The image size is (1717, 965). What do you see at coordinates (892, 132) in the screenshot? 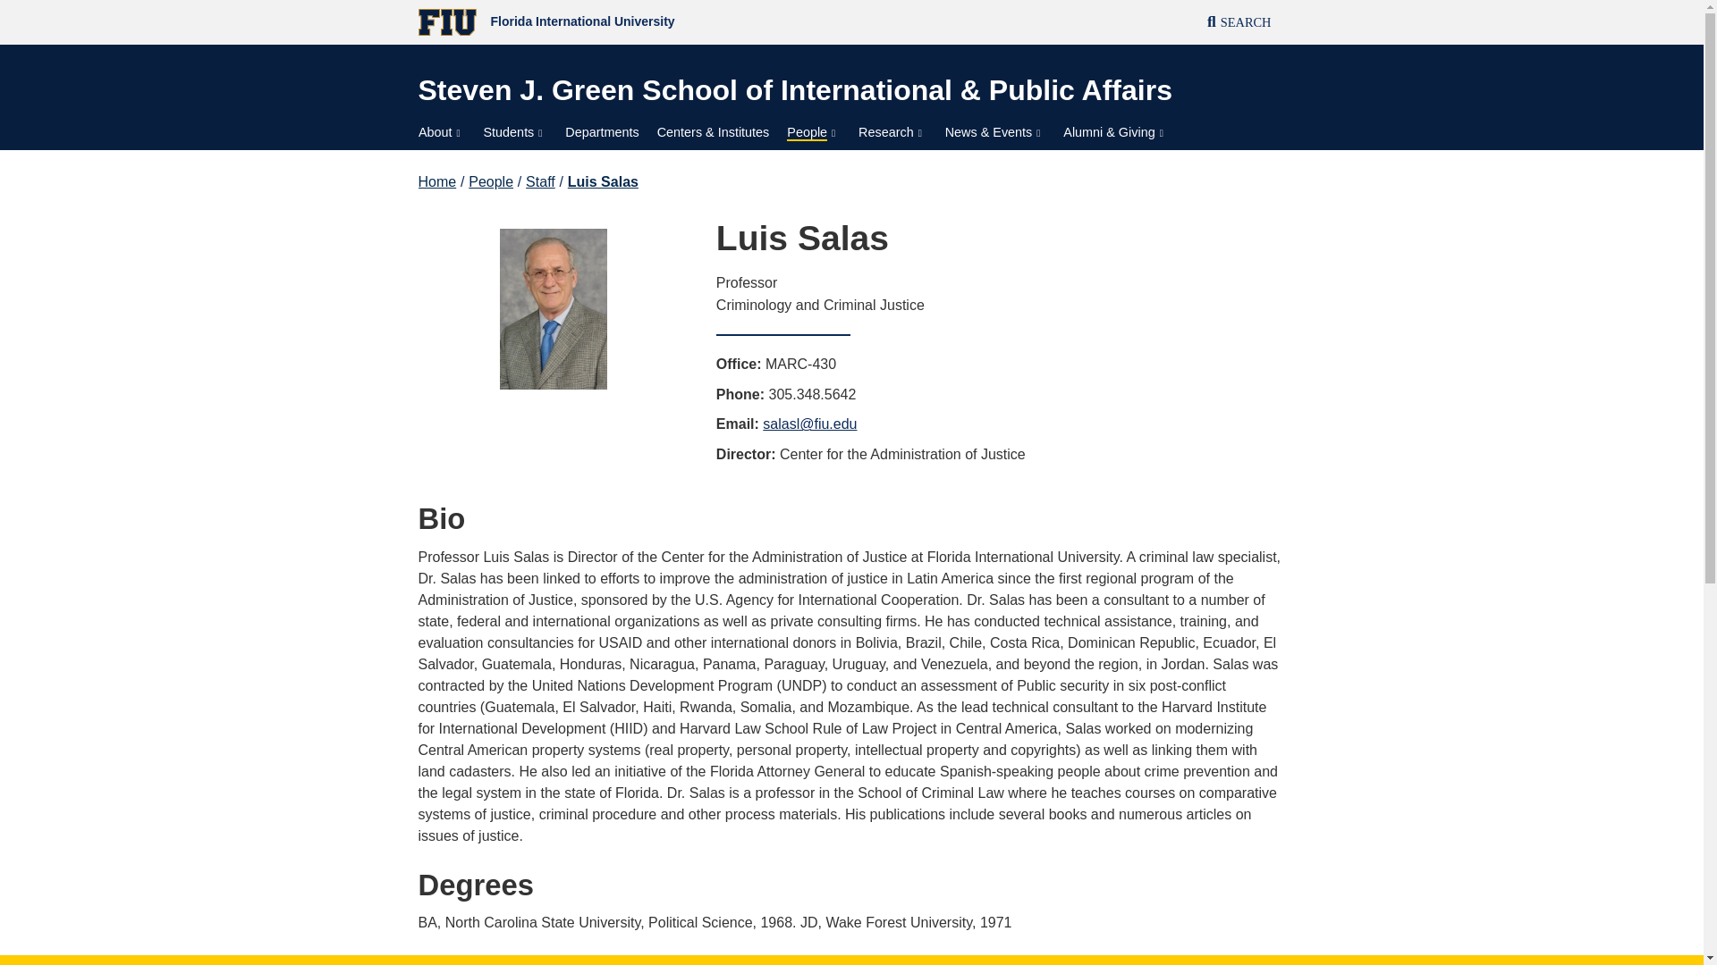
I see `Research` at bounding box center [892, 132].